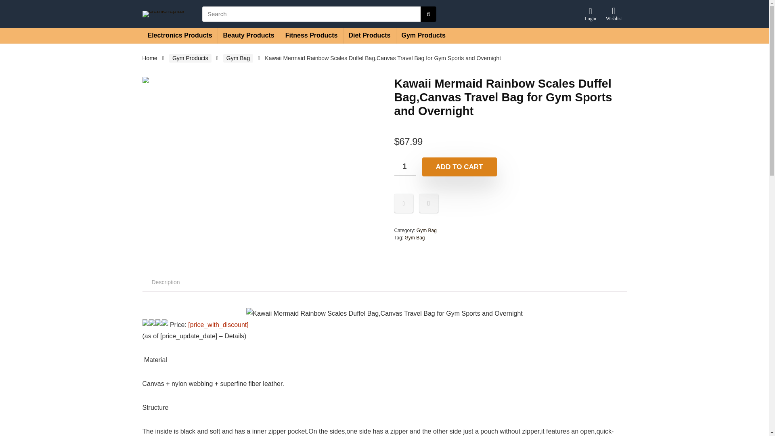  Describe the element at coordinates (459, 167) in the screenshot. I see `ADD TO CART` at that location.